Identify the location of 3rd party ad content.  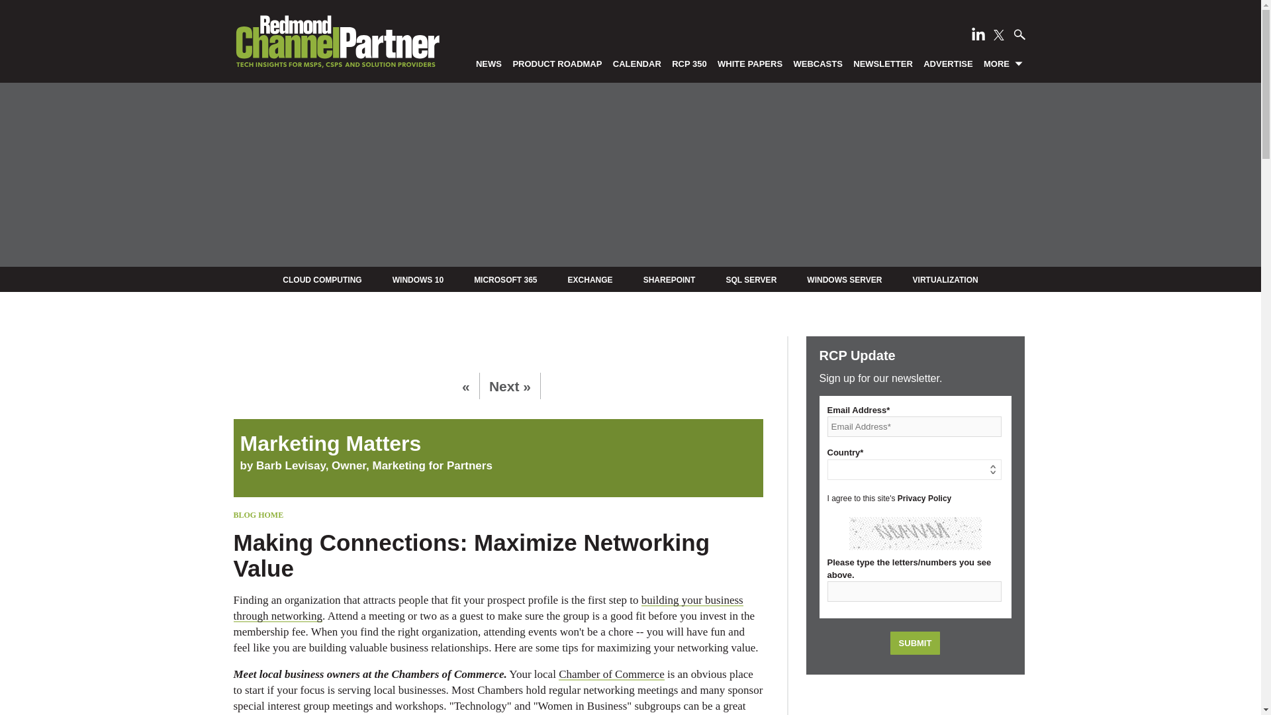
(915, 701).